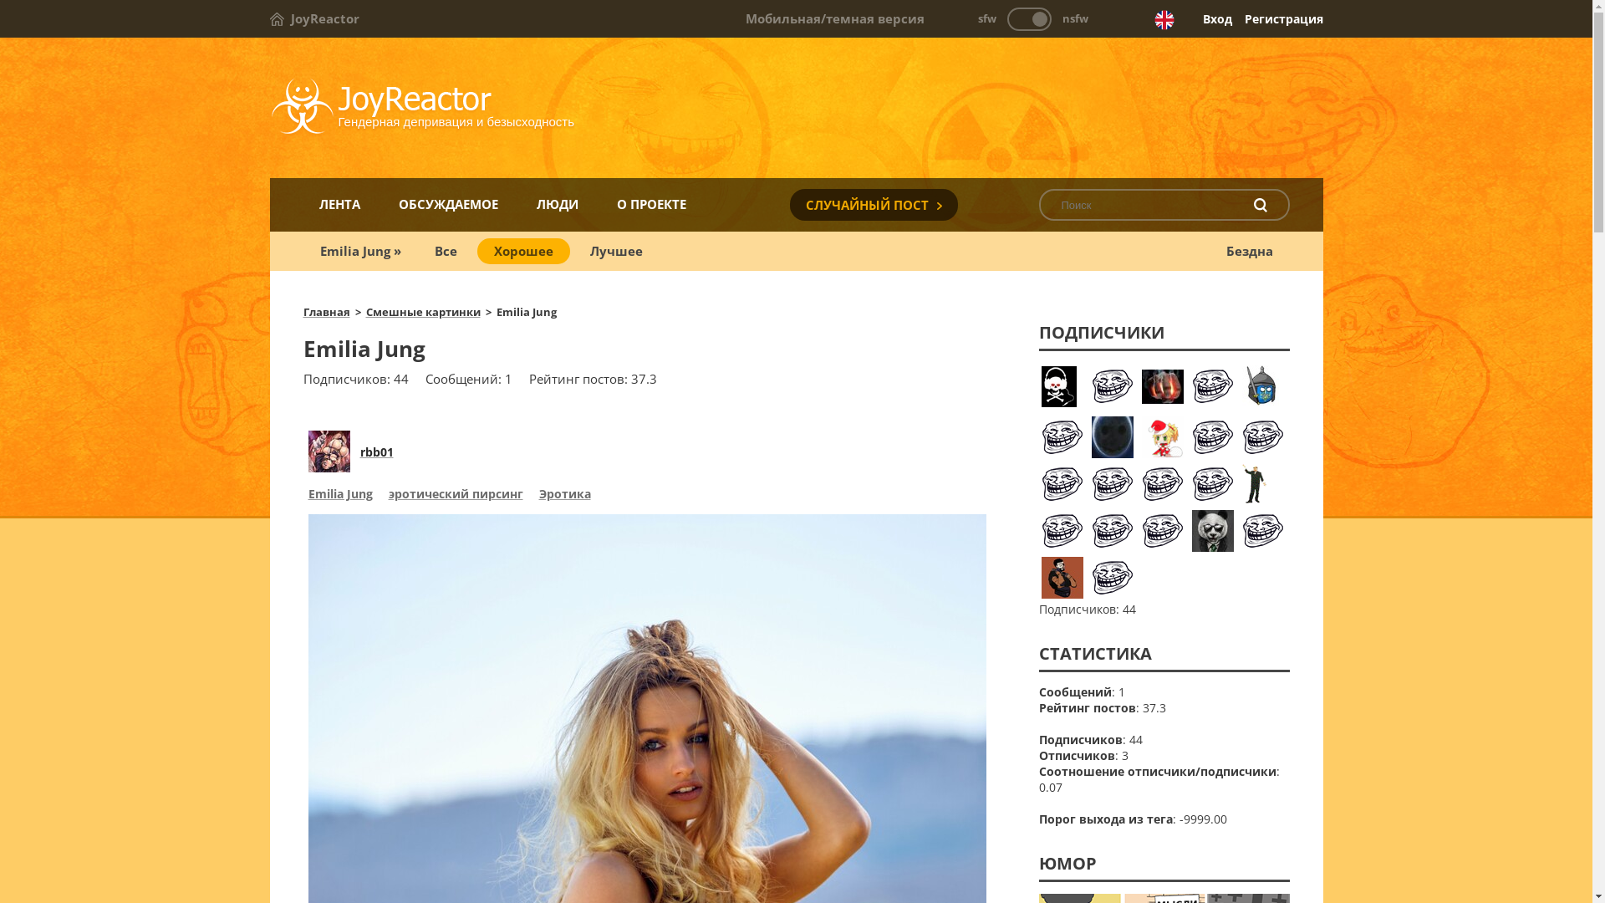 This screenshot has width=1605, height=903. What do you see at coordinates (339, 496) in the screenshot?
I see `Emilia Jung` at bounding box center [339, 496].